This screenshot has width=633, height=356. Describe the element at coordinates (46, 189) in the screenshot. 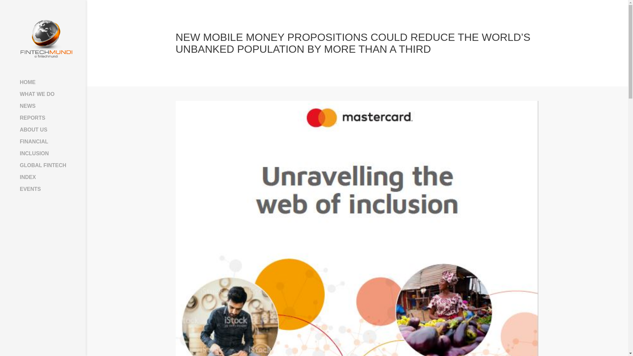

I see `EVENTS` at that location.